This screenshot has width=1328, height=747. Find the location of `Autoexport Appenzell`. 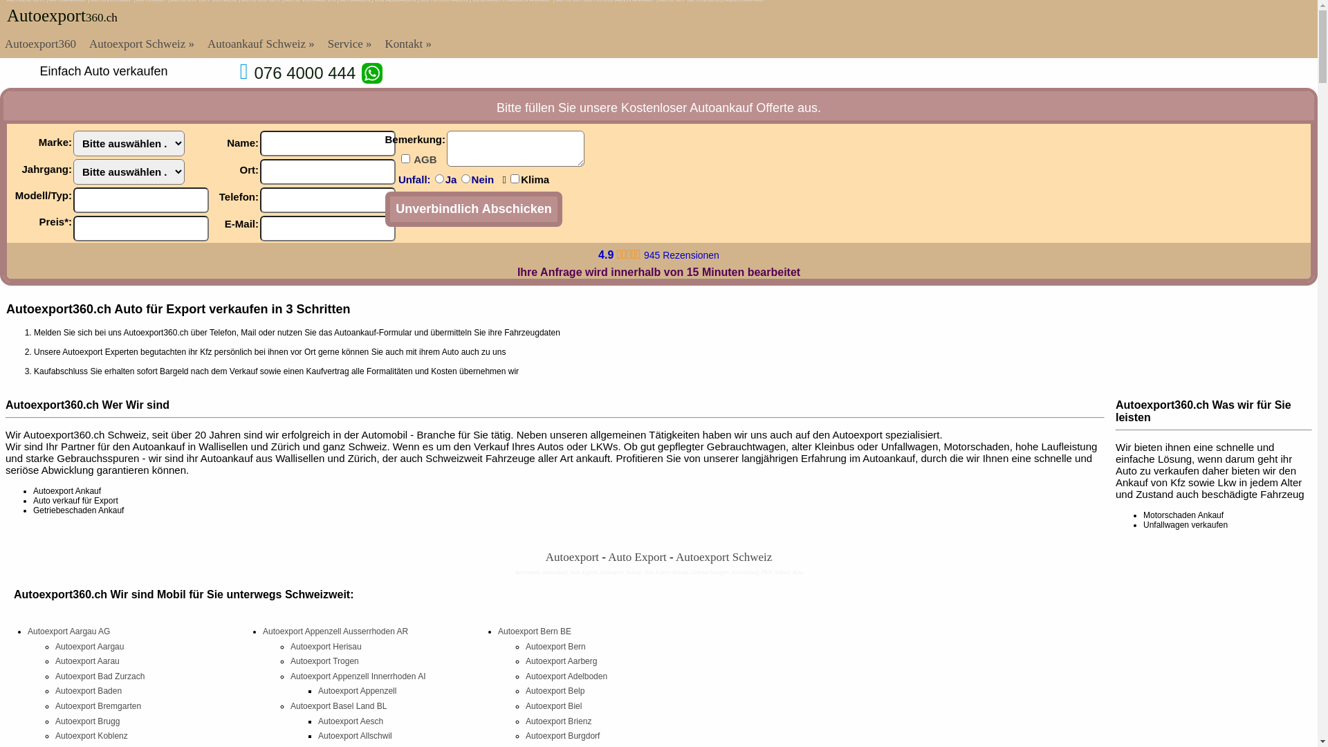

Autoexport Appenzell is located at coordinates (357, 691).